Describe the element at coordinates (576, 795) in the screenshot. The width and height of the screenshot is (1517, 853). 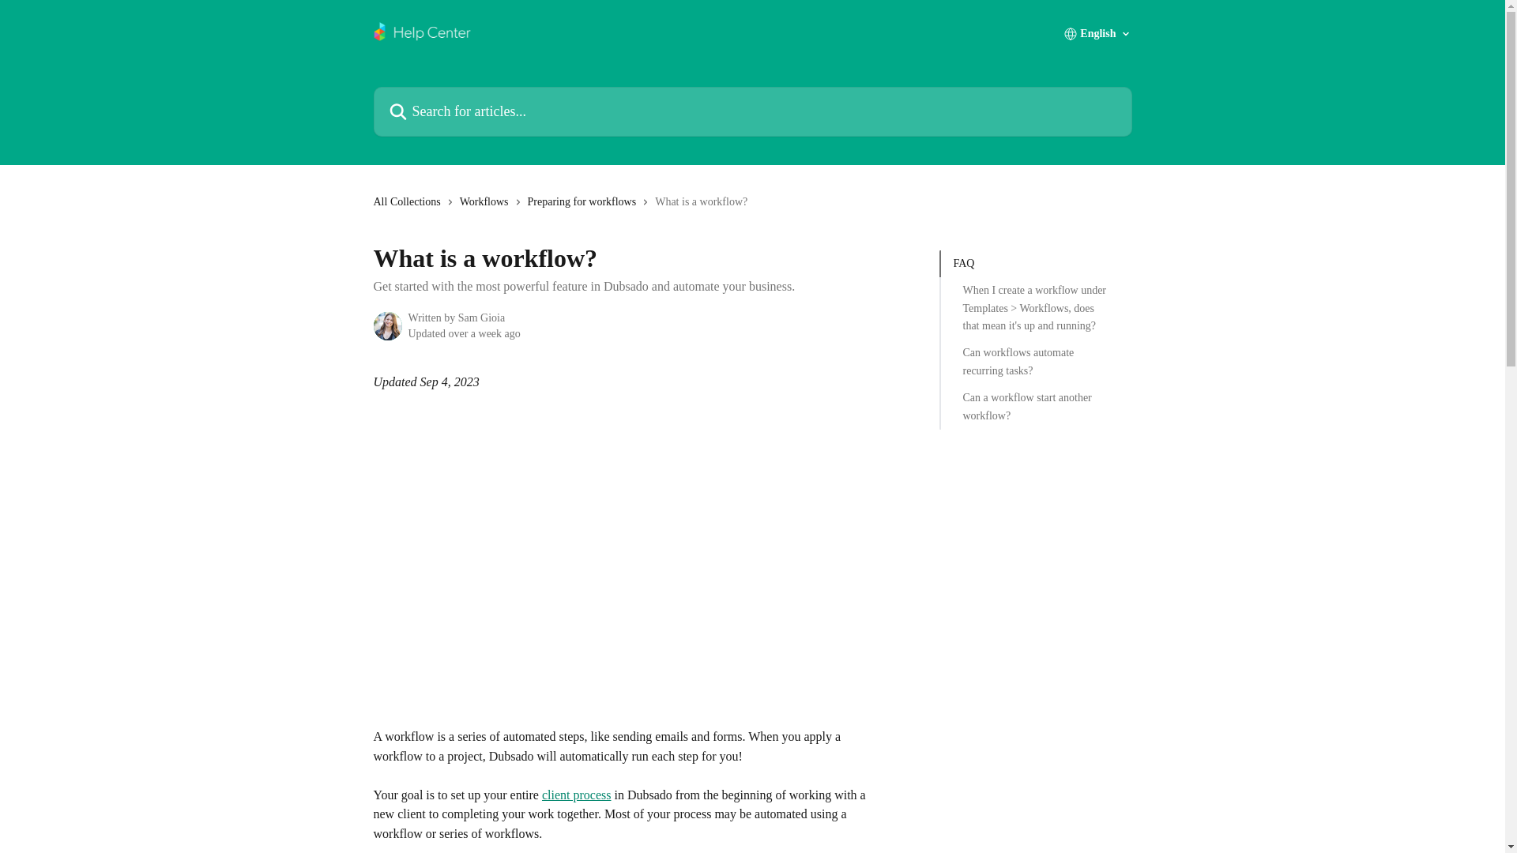
I see `client process` at that location.